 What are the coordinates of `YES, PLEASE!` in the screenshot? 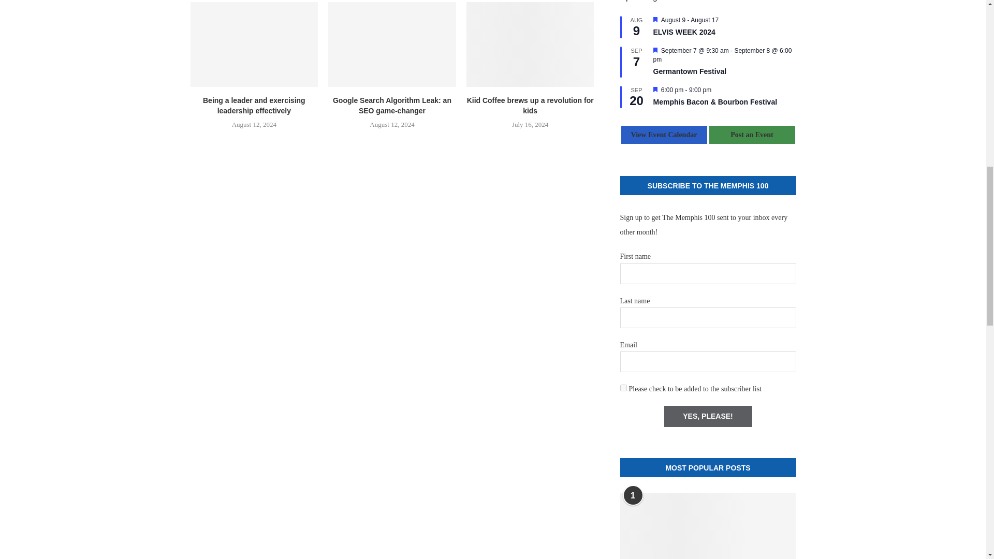 It's located at (707, 416).